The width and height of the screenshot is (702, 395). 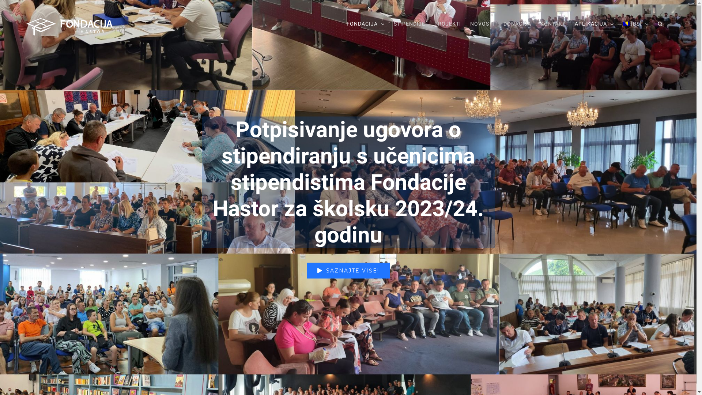 What do you see at coordinates (482, 24) in the screenshot?
I see `NOVOSTI` at bounding box center [482, 24].